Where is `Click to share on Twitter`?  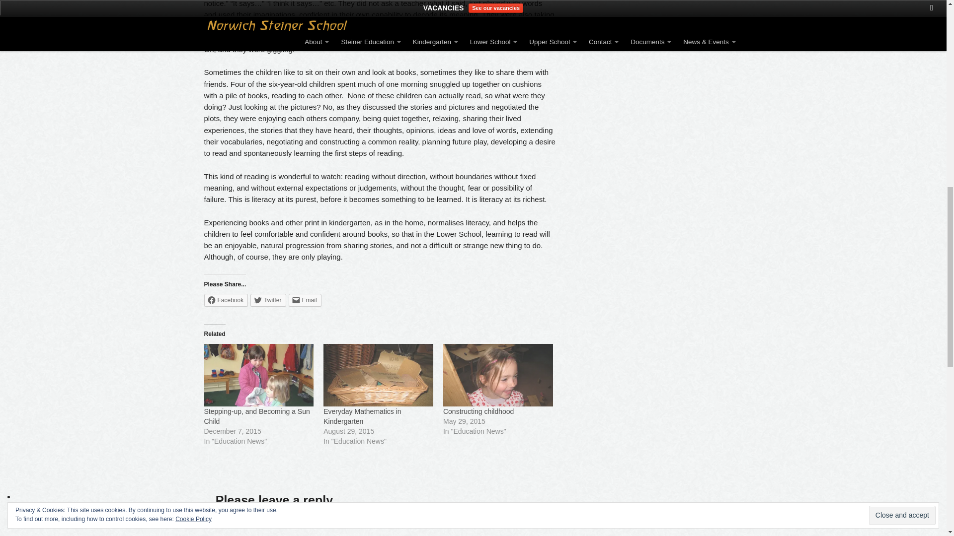
Click to share on Twitter is located at coordinates (267, 300).